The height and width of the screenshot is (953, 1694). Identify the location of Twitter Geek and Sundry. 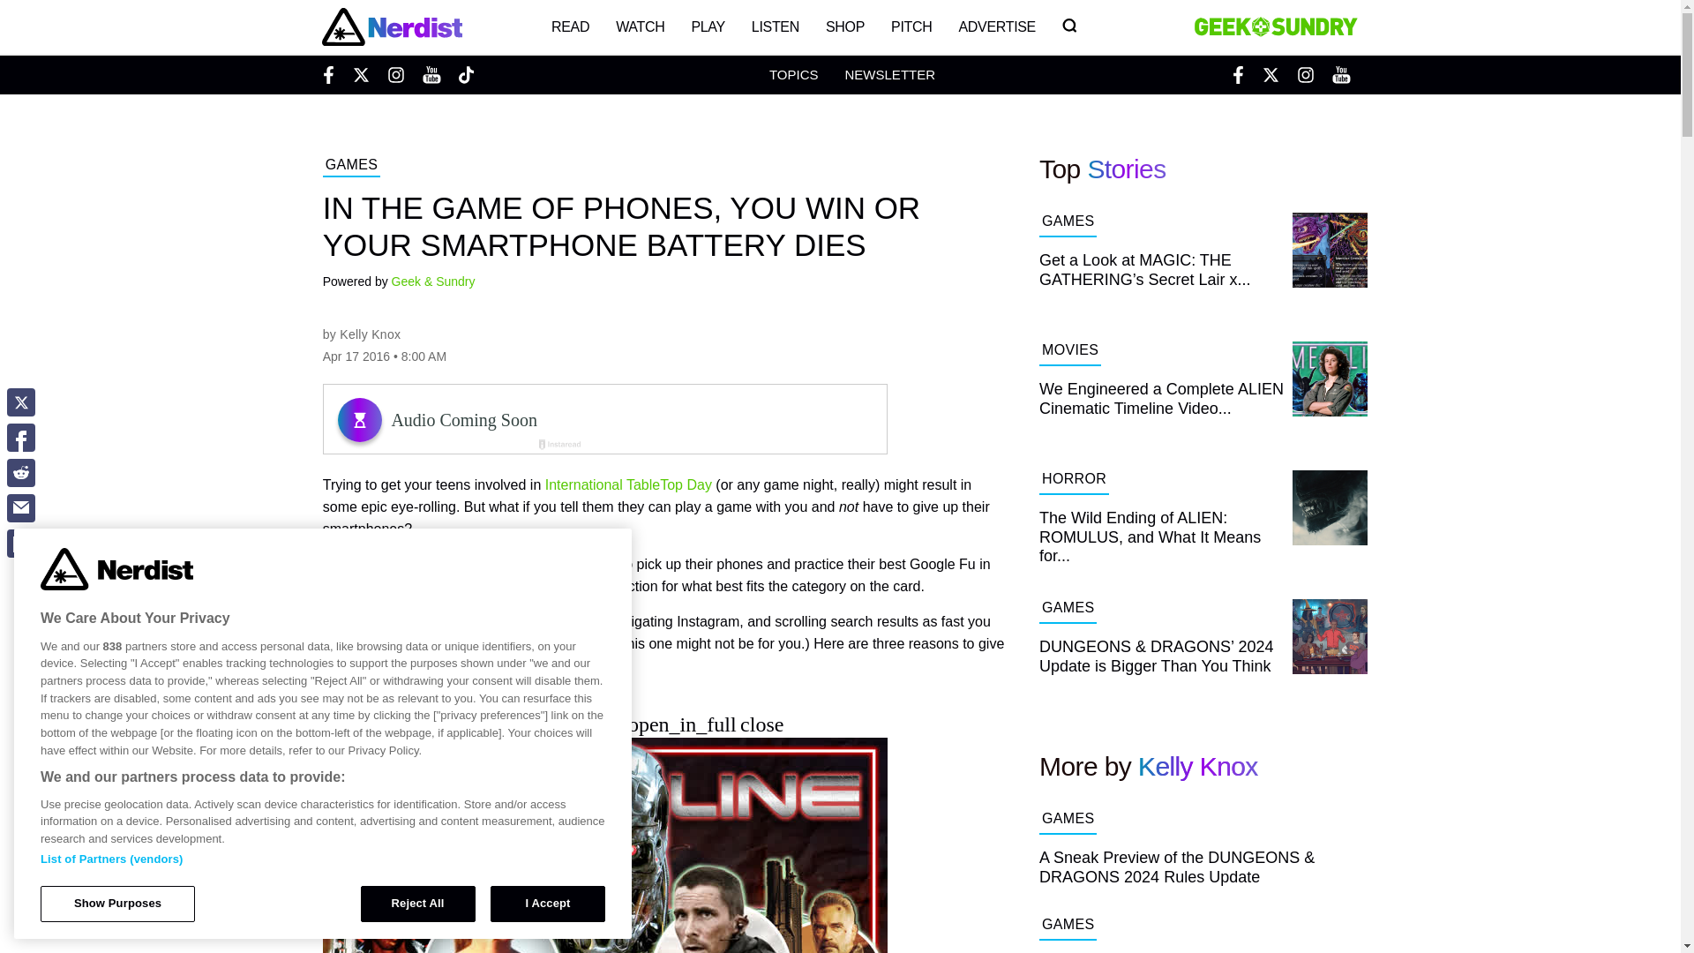
(1270, 74).